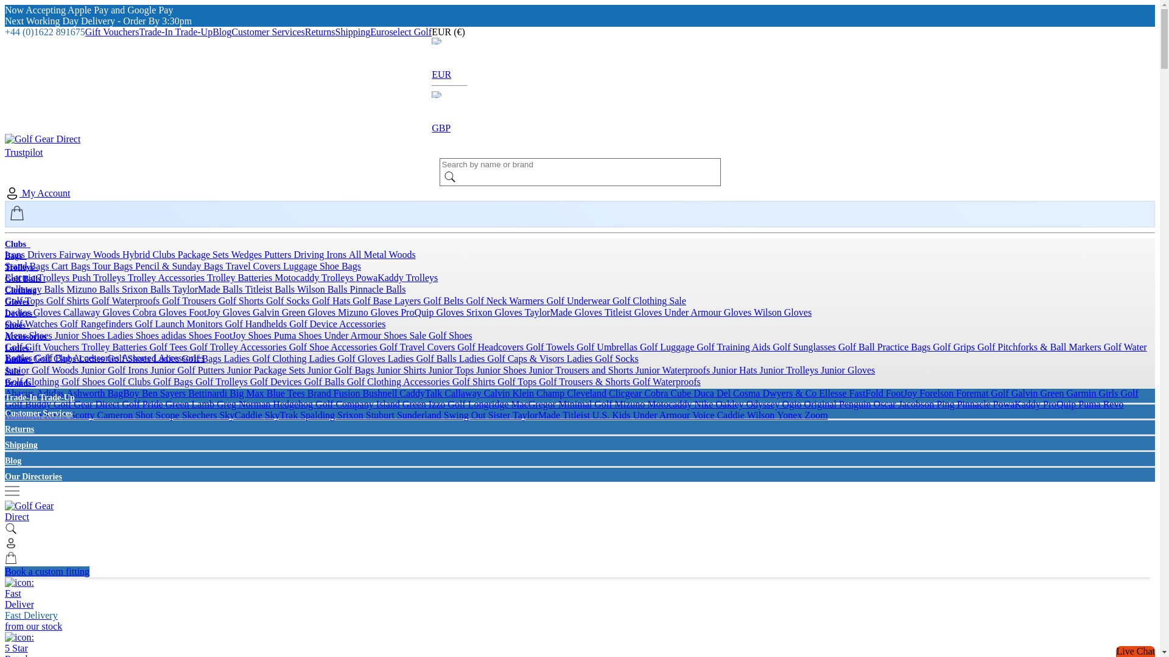 Image resolution: width=1169 pixels, height=657 pixels. Describe the element at coordinates (167, 277) in the screenshot. I see `Trolley Accessories` at that location.